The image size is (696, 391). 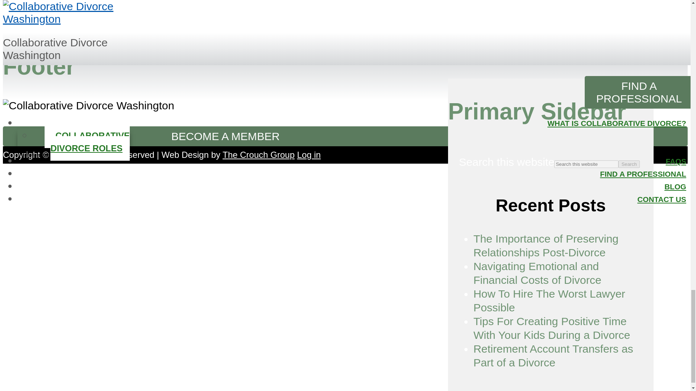 What do you see at coordinates (553, 356) in the screenshot?
I see `Retirement Account Transfers as Part of a Divorce` at bounding box center [553, 356].